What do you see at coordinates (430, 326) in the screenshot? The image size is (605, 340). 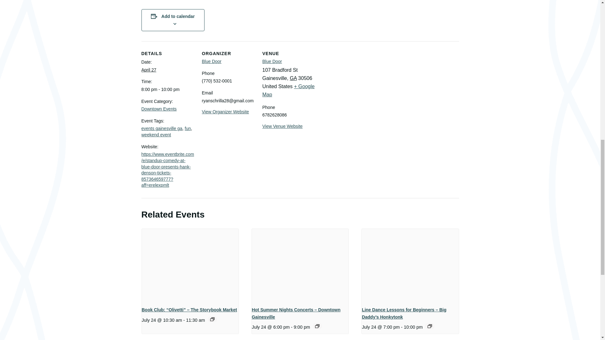 I see `Event Series` at bounding box center [430, 326].